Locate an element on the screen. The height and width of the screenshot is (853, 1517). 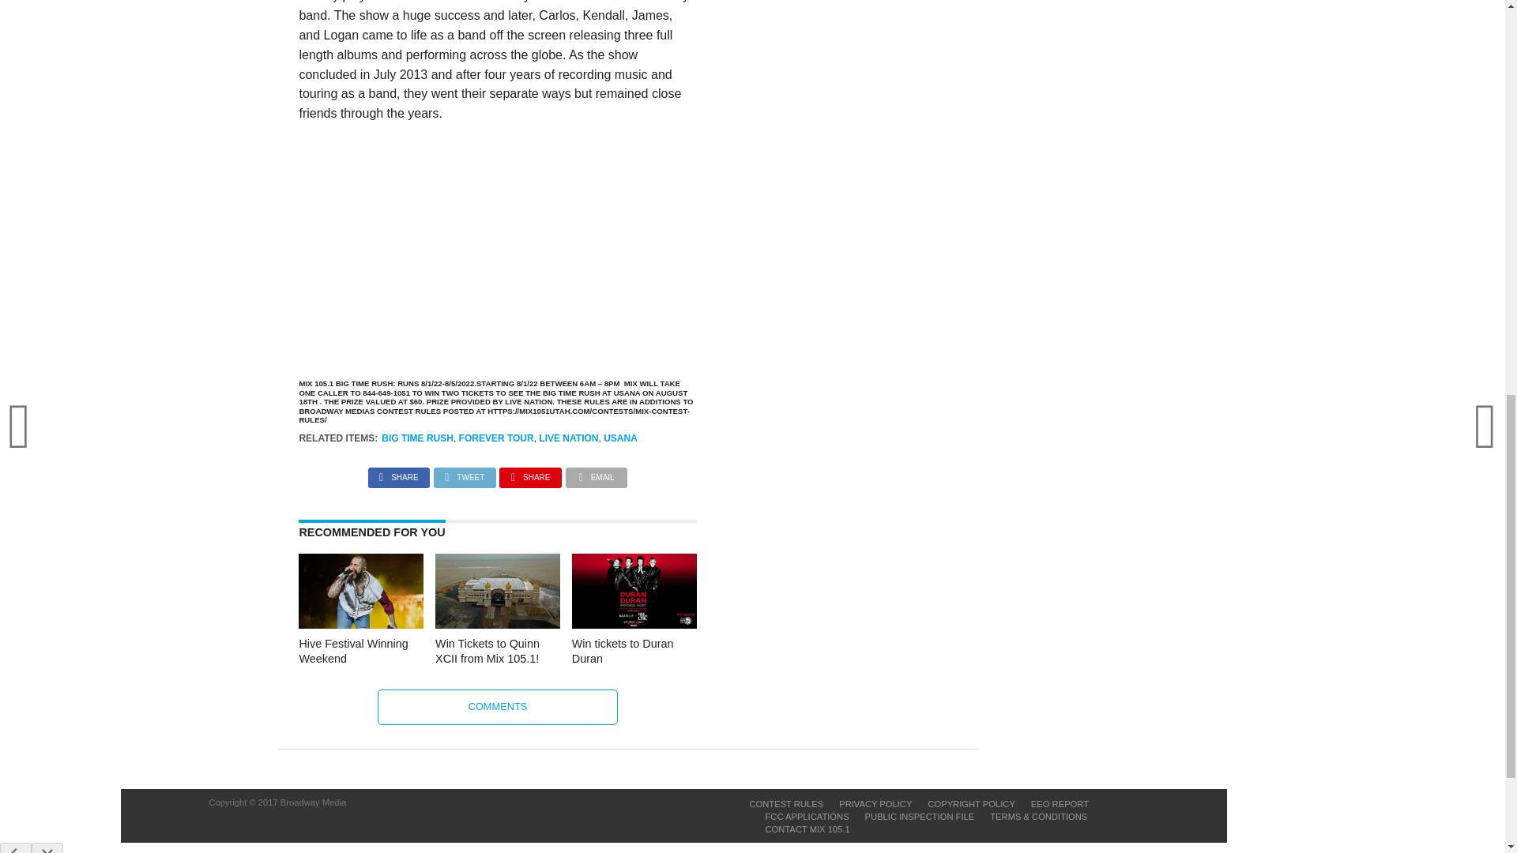
Hive Festival Winning Weekend is located at coordinates (360, 624).